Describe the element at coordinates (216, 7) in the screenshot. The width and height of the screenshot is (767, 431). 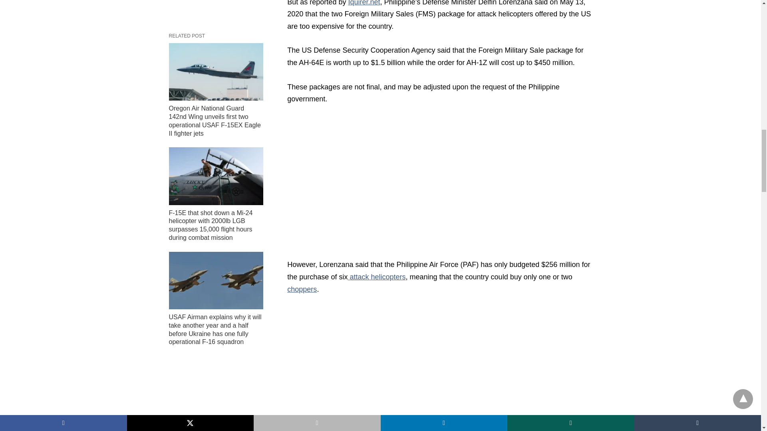
I see `3rd party ad content` at that location.